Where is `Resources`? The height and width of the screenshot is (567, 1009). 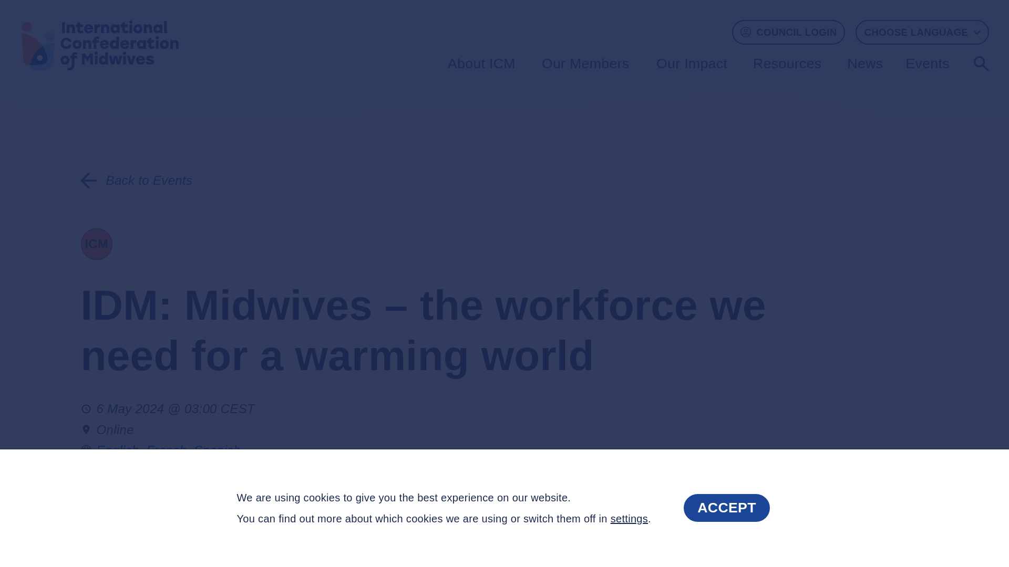 Resources is located at coordinates (789, 63).